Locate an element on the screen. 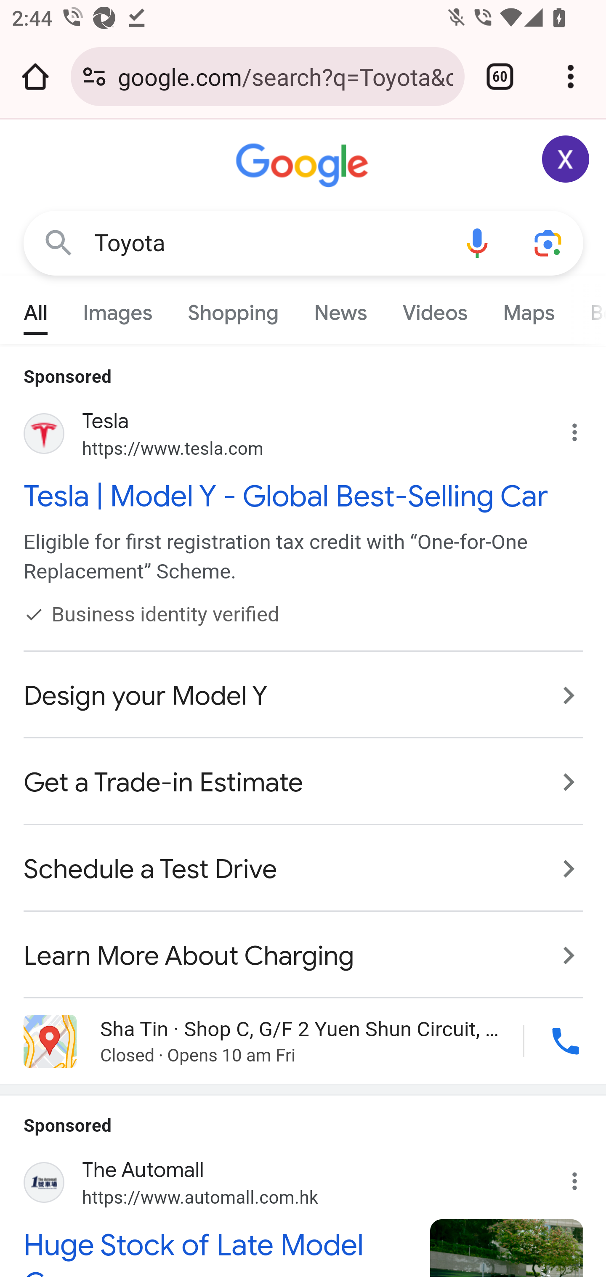  Schedule a Test Drive is located at coordinates (304, 869).